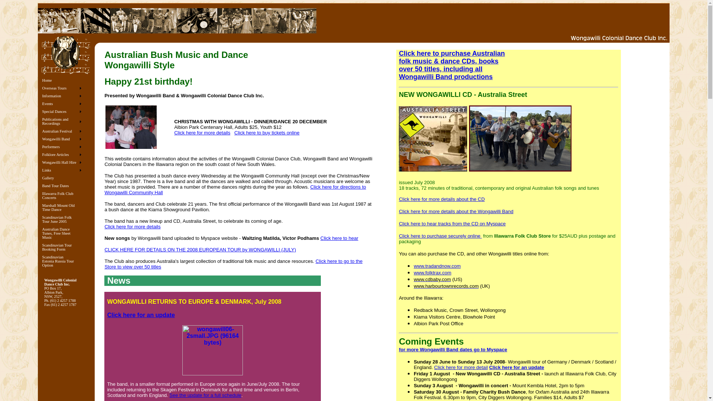  I want to click on Australian Dance
Tunes, Free Sheet
Music, so click(62, 233).